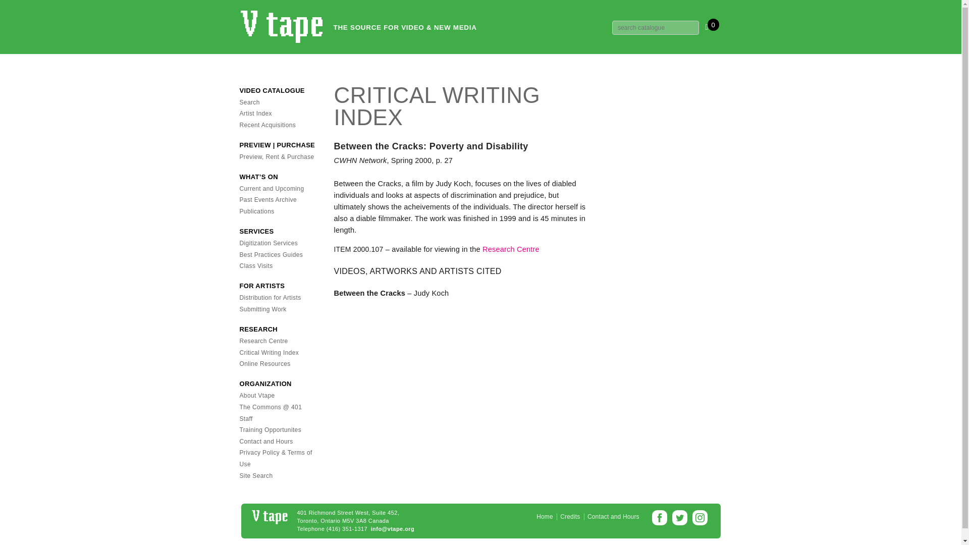  Describe the element at coordinates (249, 102) in the screenshot. I see `Search` at that location.